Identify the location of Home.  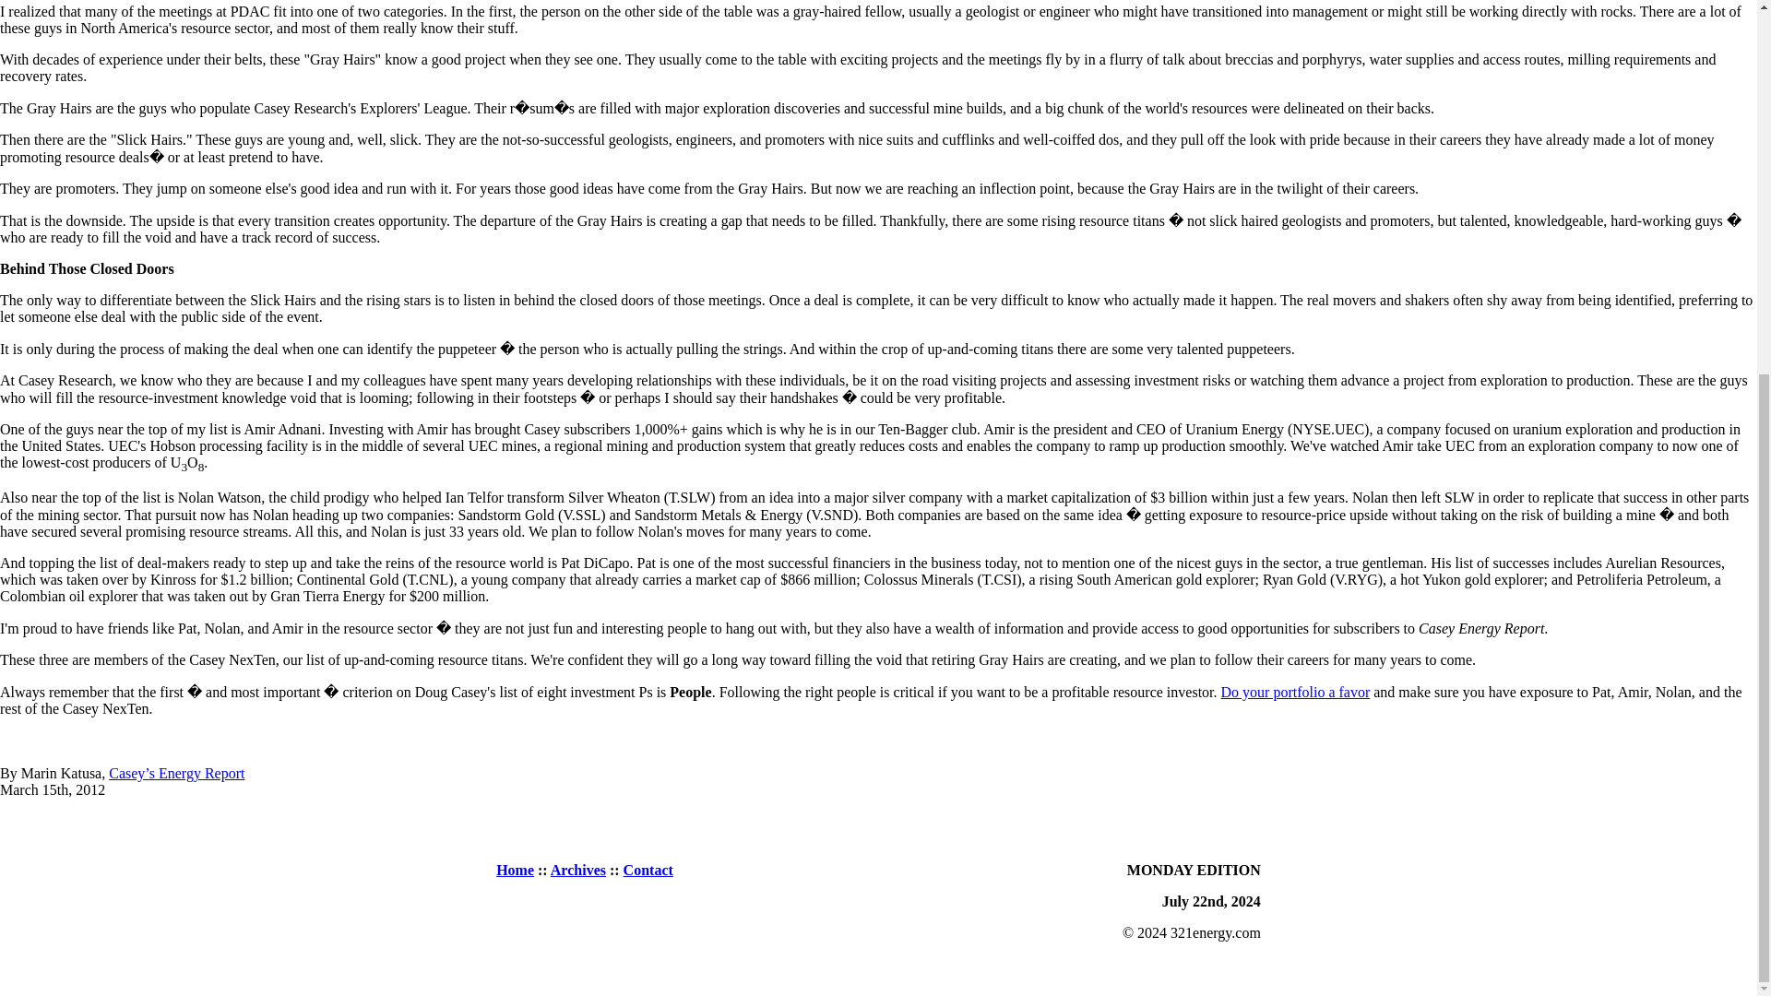
(515, 870).